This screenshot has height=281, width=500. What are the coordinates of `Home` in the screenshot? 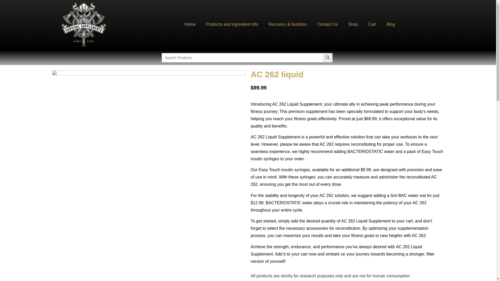 It's located at (190, 24).